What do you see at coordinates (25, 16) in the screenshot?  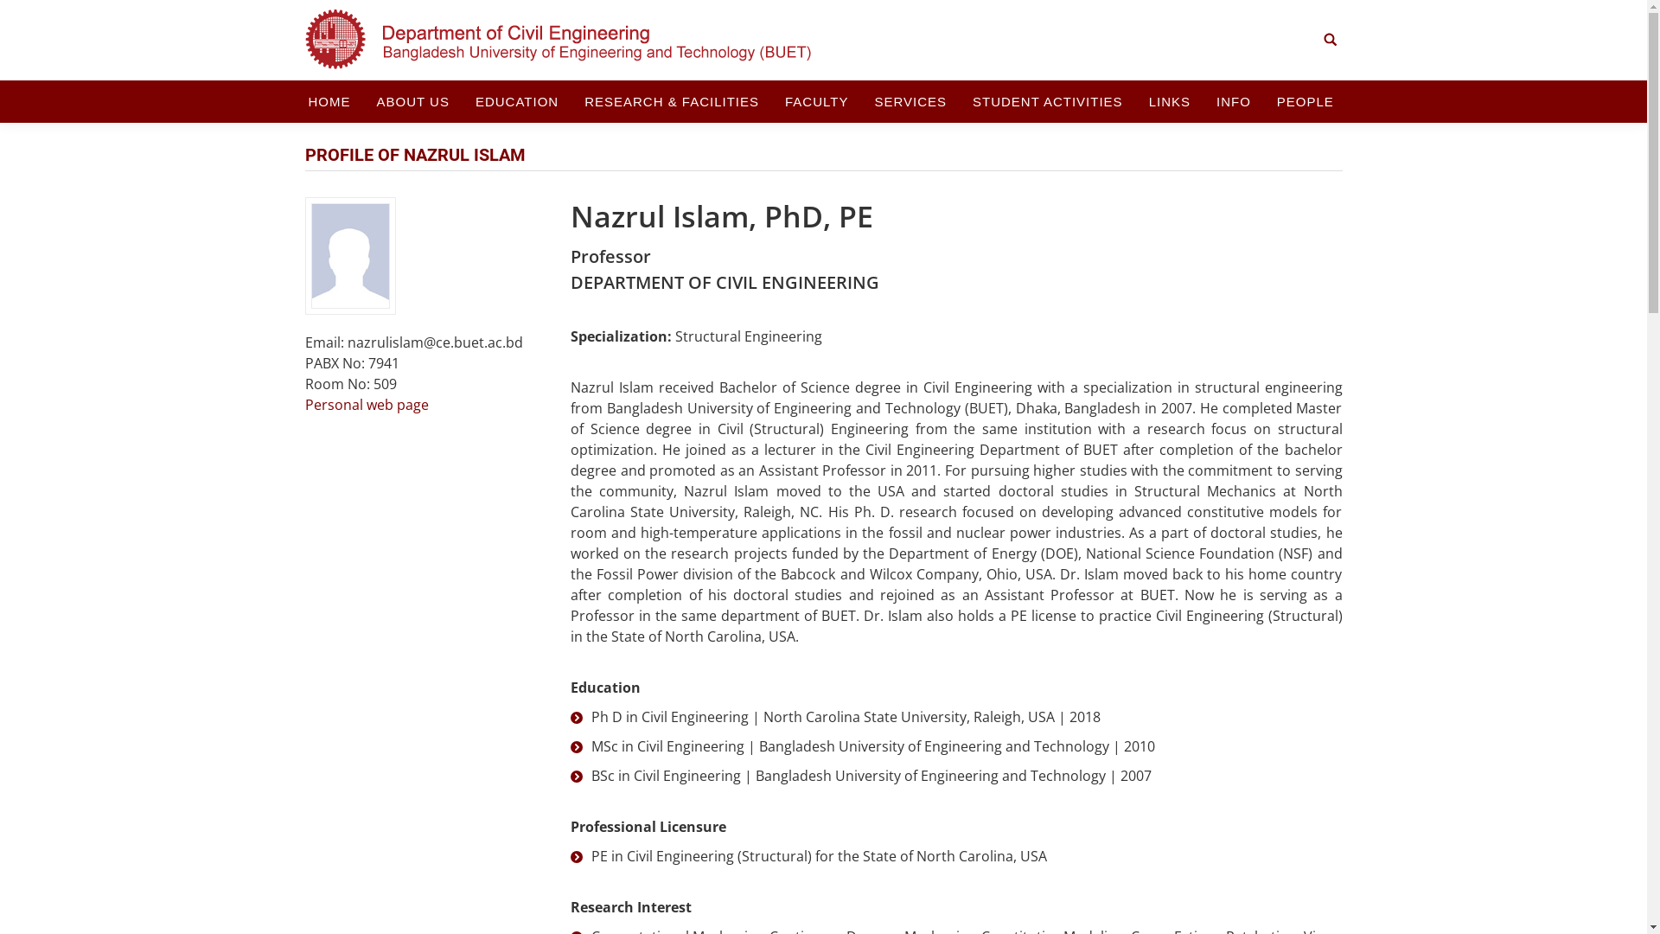 I see `Go!` at bounding box center [25, 16].